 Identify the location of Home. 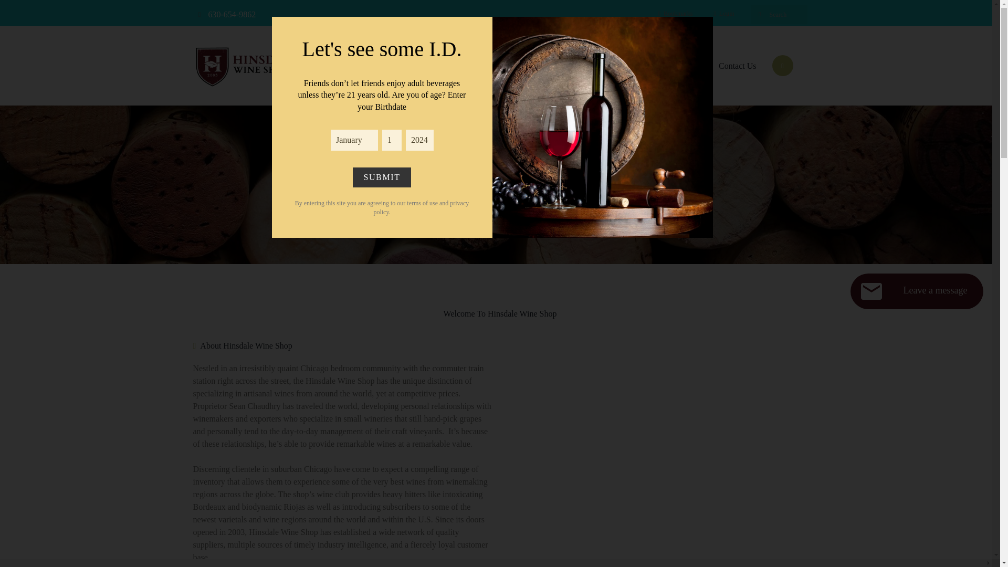
(481, 196).